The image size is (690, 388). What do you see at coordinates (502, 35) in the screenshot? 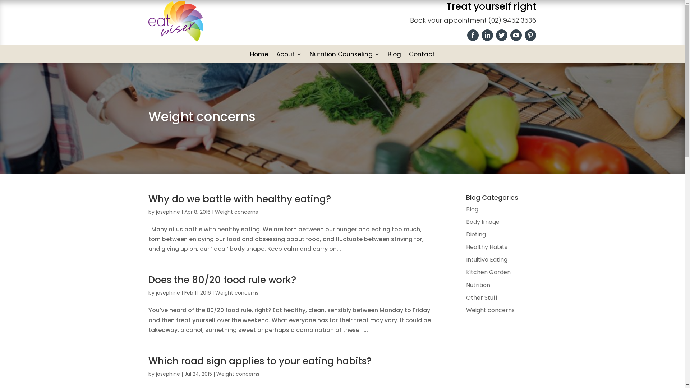
I see `Follow on Twitter` at bounding box center [502, 35].